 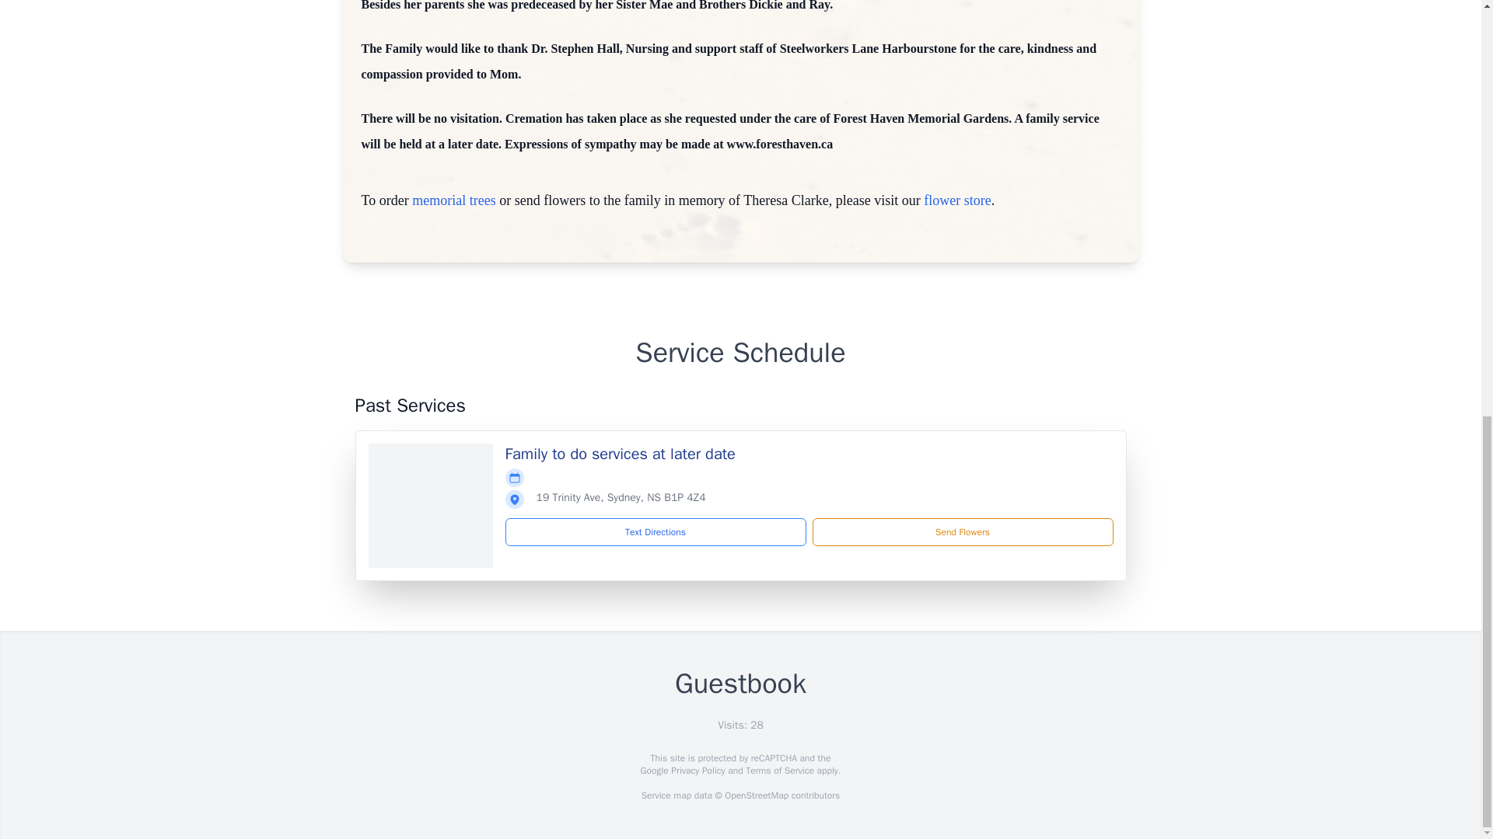 What do you see at coordinates (656, 532) in the screenshot?
I see `Text Directions` at bounding box center [656, 532].